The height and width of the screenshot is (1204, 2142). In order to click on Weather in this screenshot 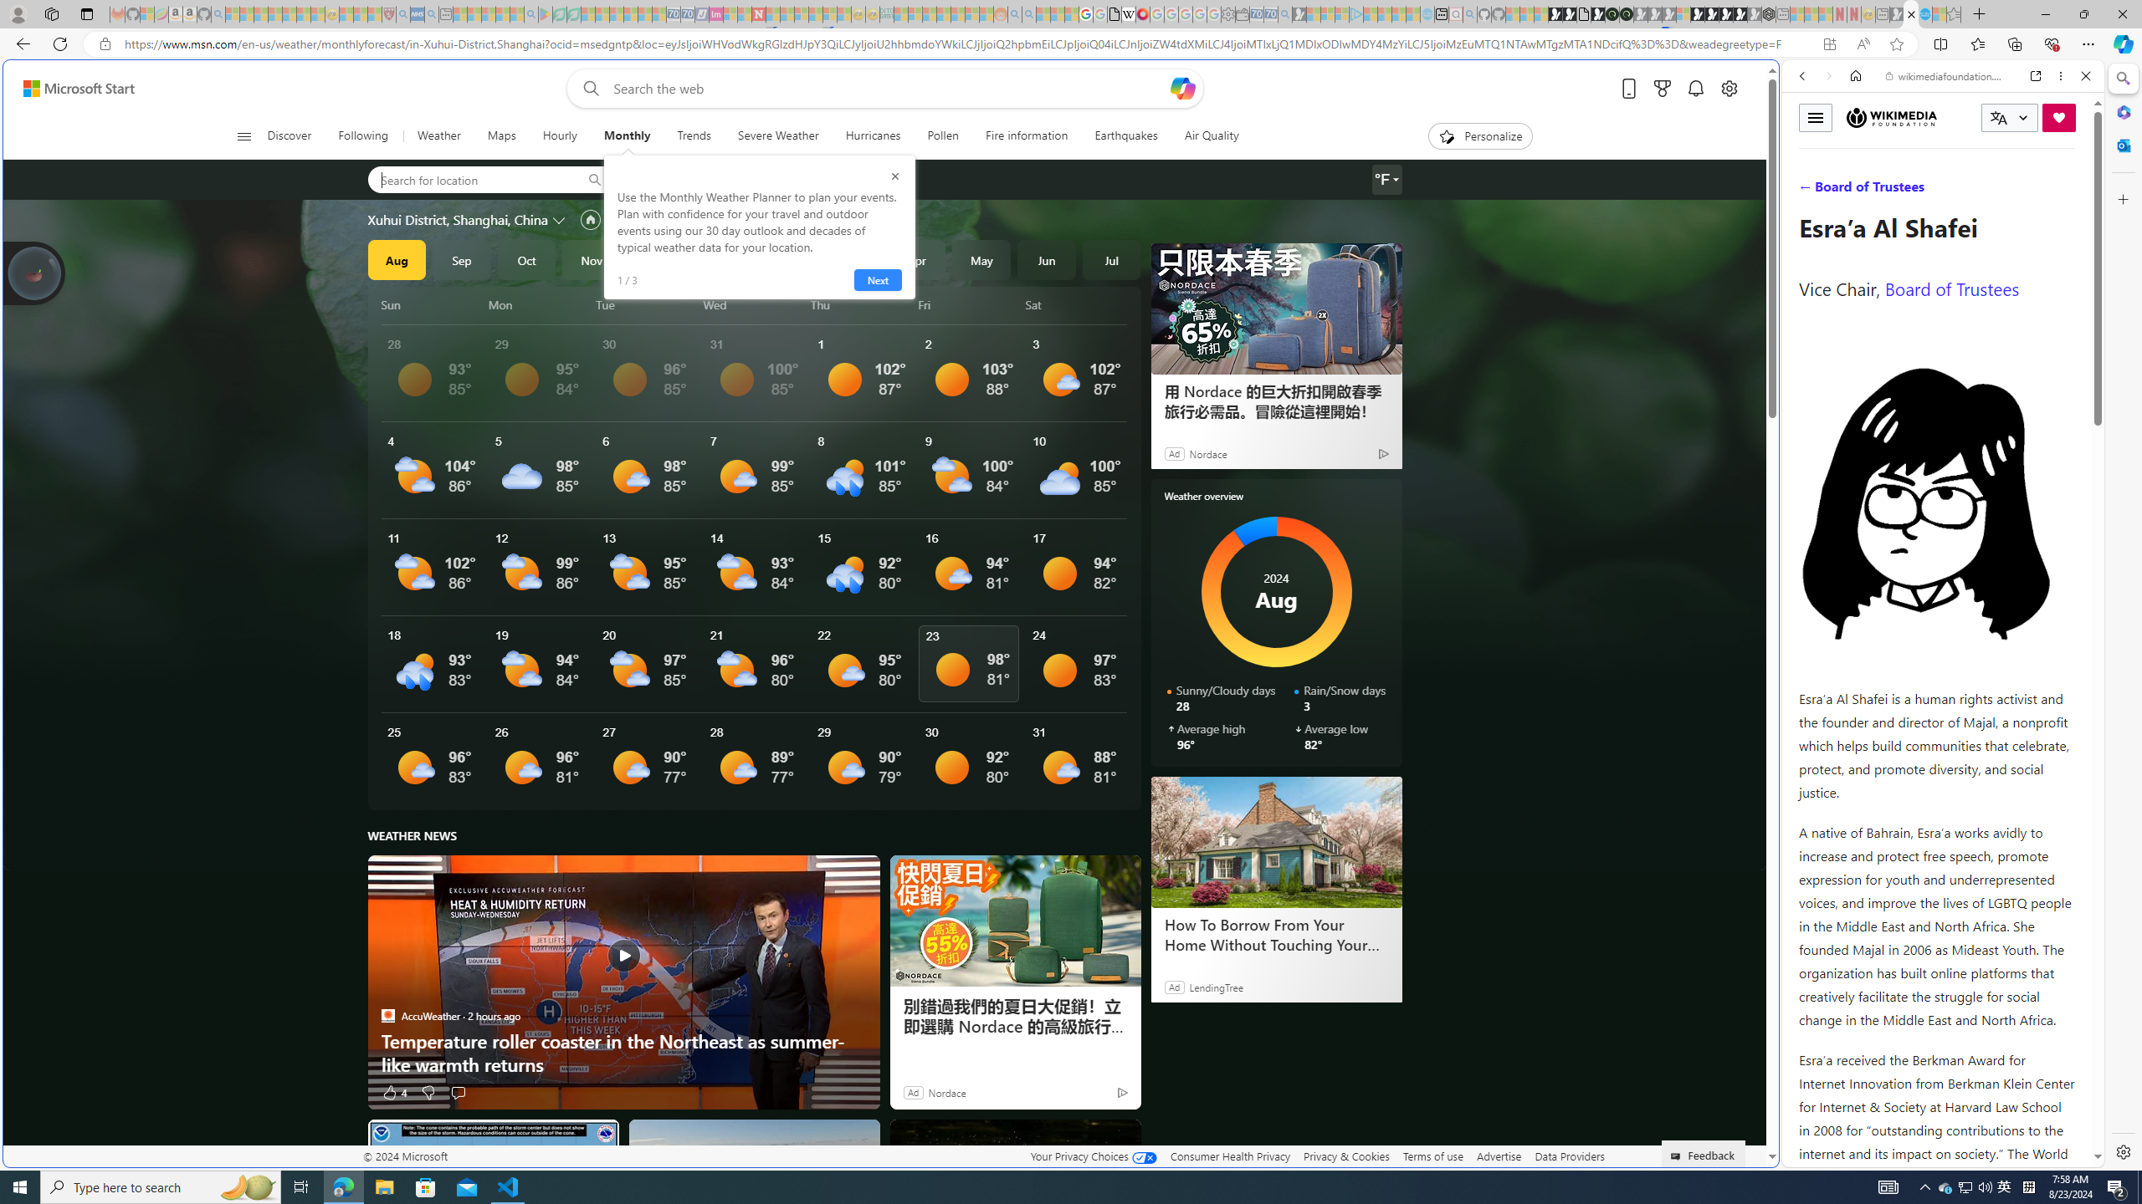, I will do `click(438, 136)`.